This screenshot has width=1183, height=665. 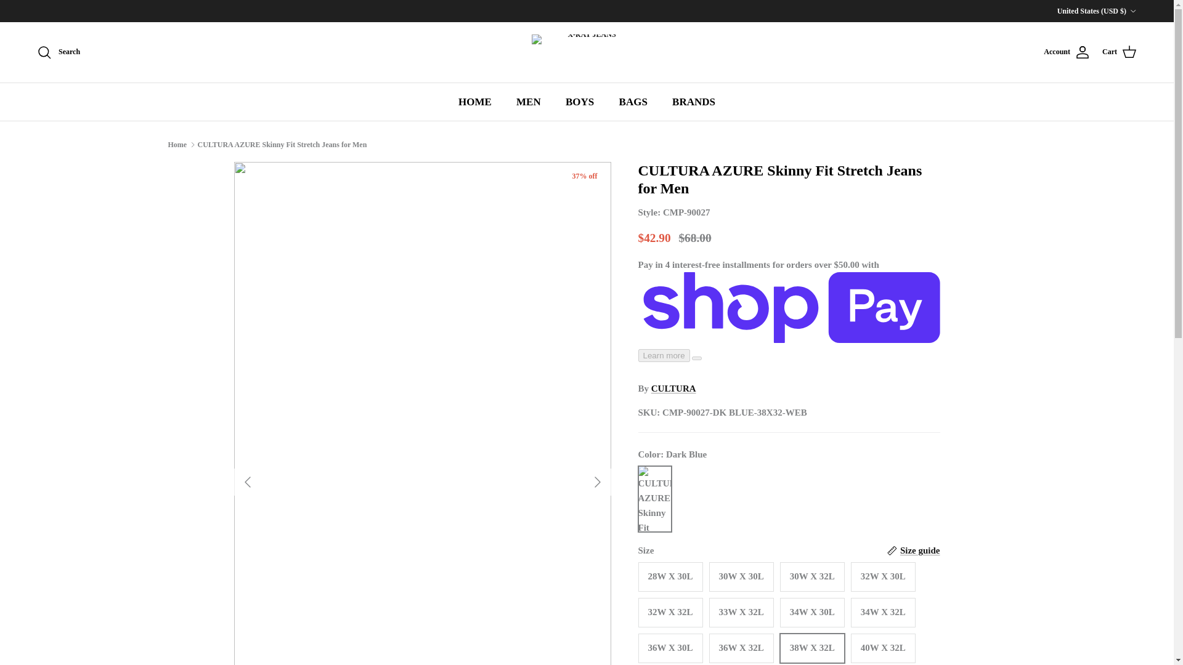 I want to click on HOME, so click(x=474, y=102).